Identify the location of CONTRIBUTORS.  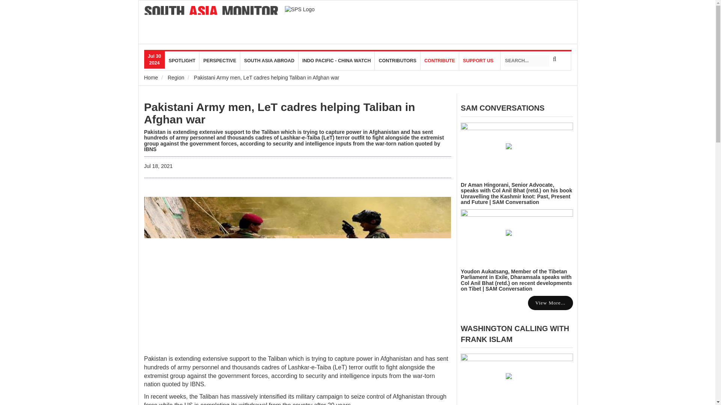
(397, 61).